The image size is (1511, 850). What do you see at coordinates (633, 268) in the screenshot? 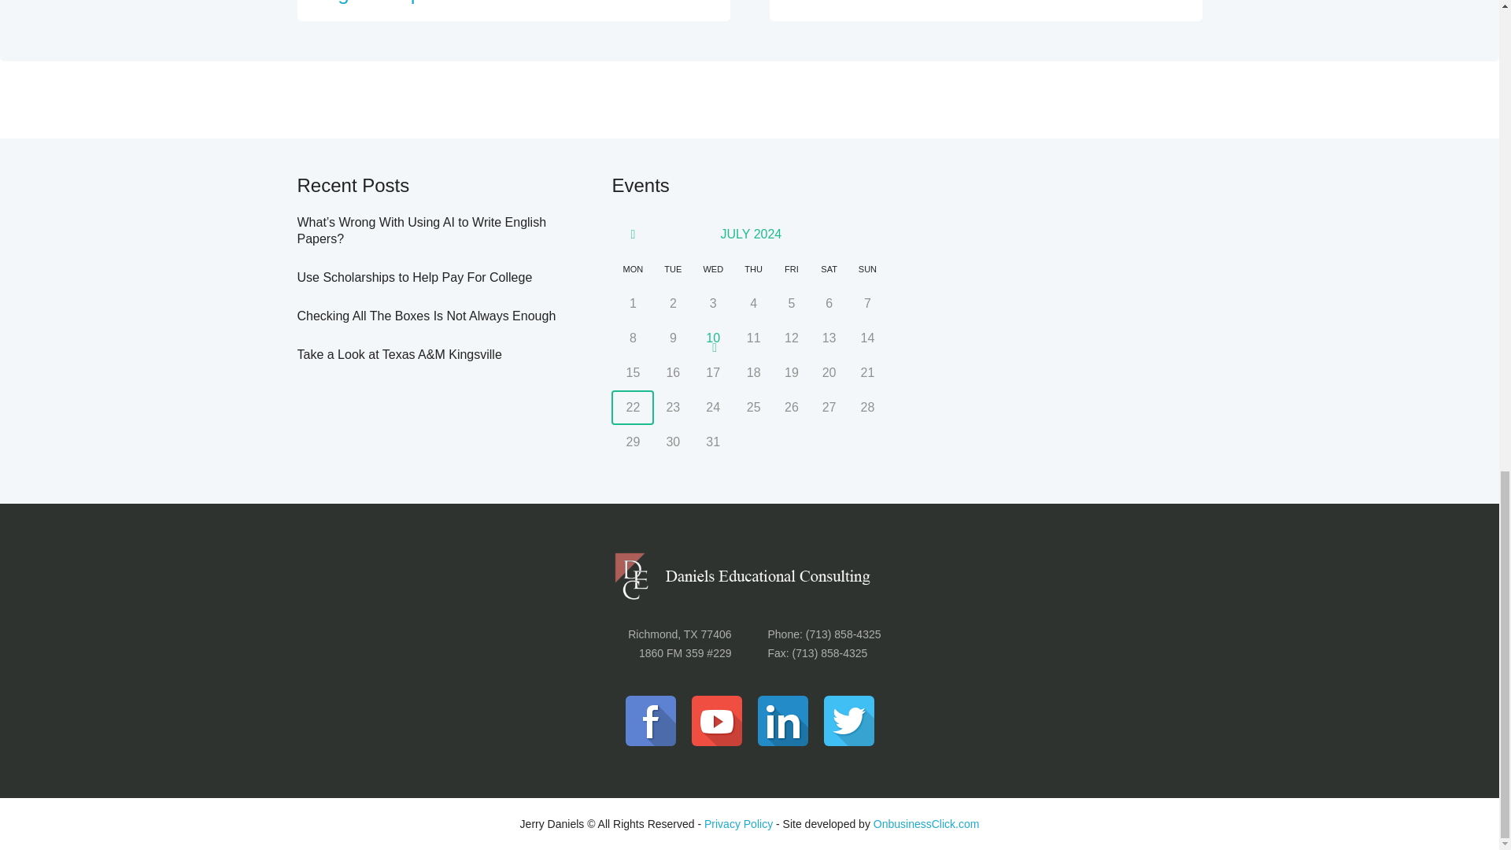
I see `Monday` at bounding box center [633, 268].